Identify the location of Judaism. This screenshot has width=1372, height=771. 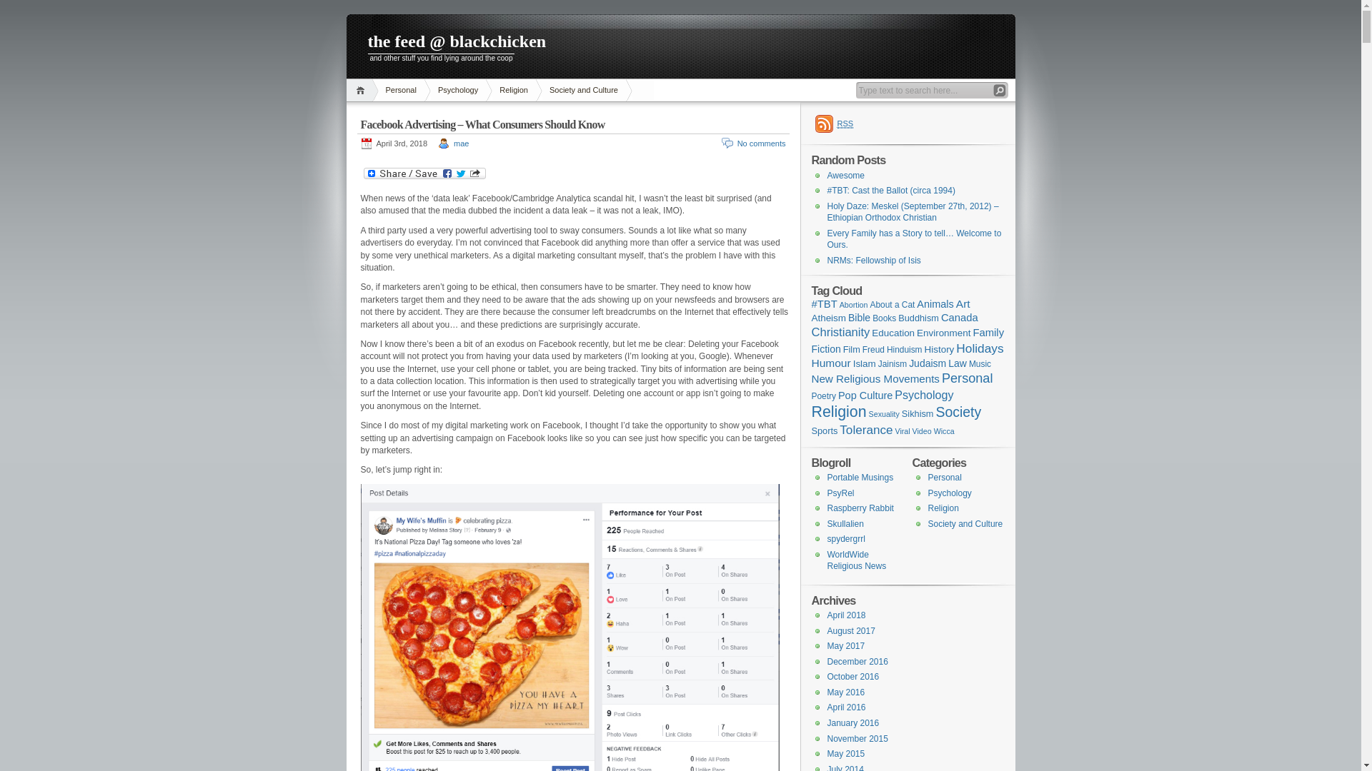
(928, 363).